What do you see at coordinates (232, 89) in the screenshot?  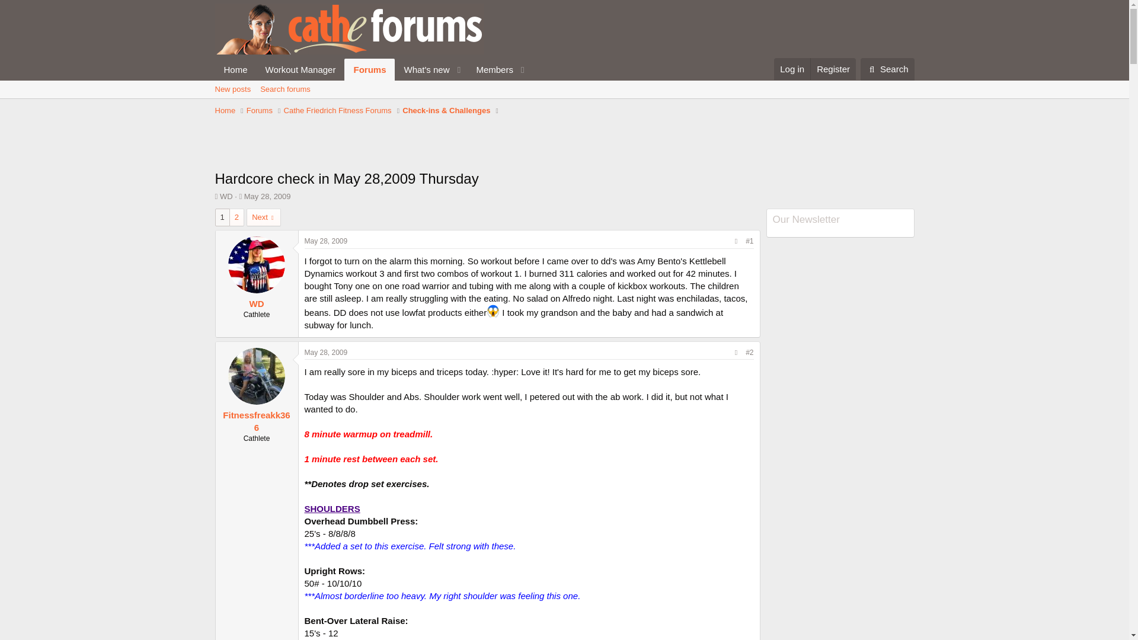 I see `May 28, 2009 at 5:50 AM` at bounding box center [232, 89].